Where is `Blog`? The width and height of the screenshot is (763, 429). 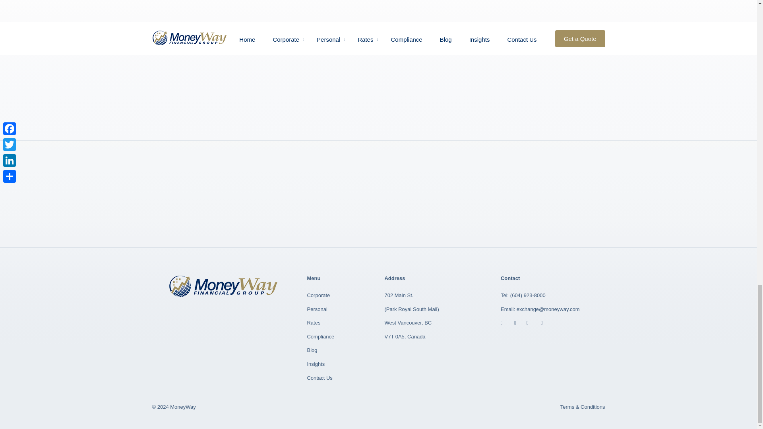
Blog is located at coordinates (312, 350).